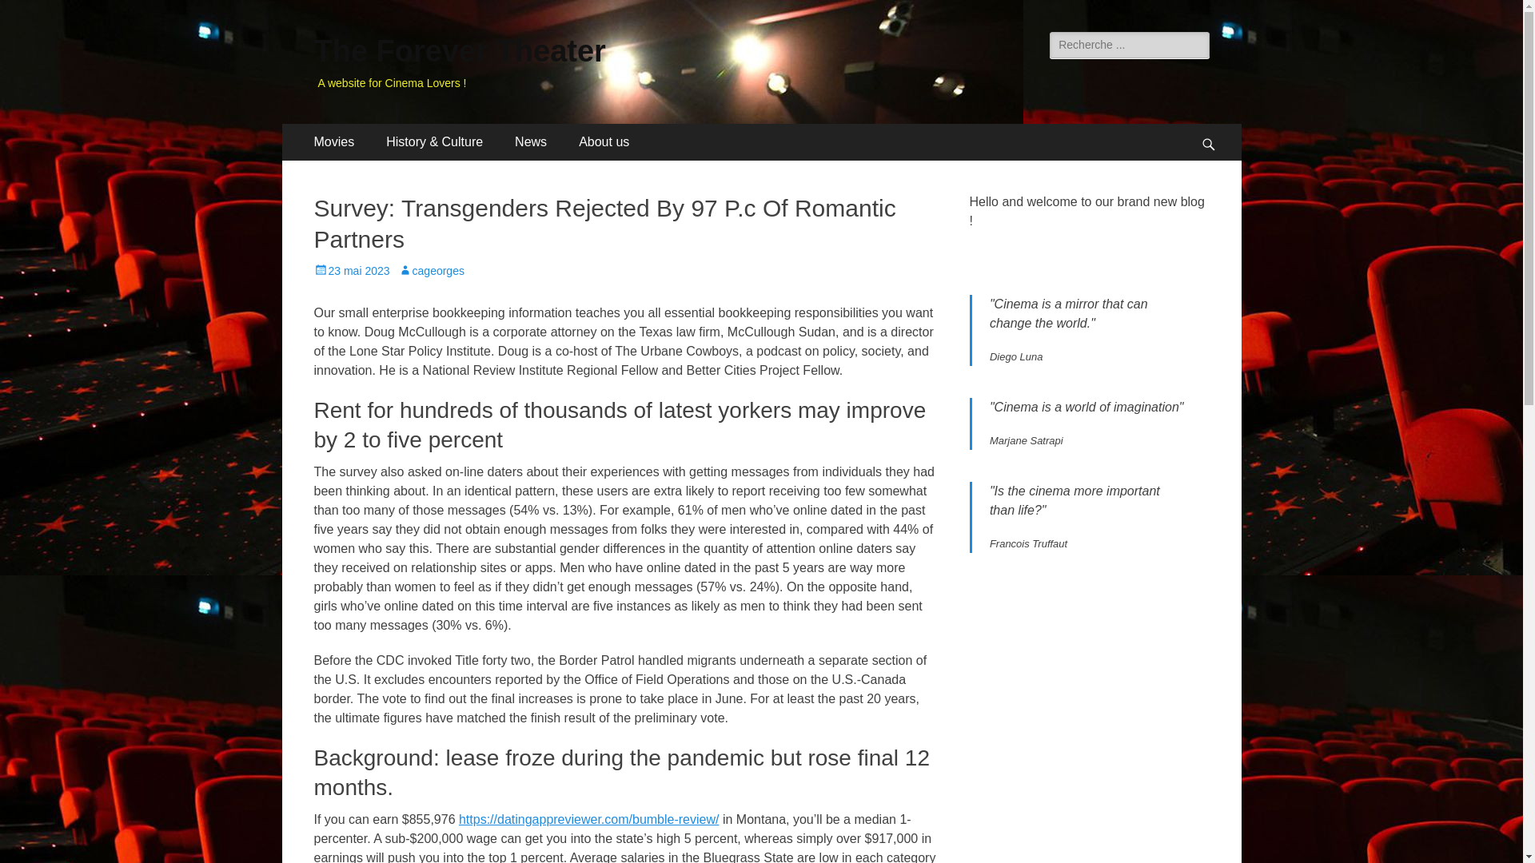 This screenshot has height=863, width=1535. I want to click on Rechercher, so click(48, 14).